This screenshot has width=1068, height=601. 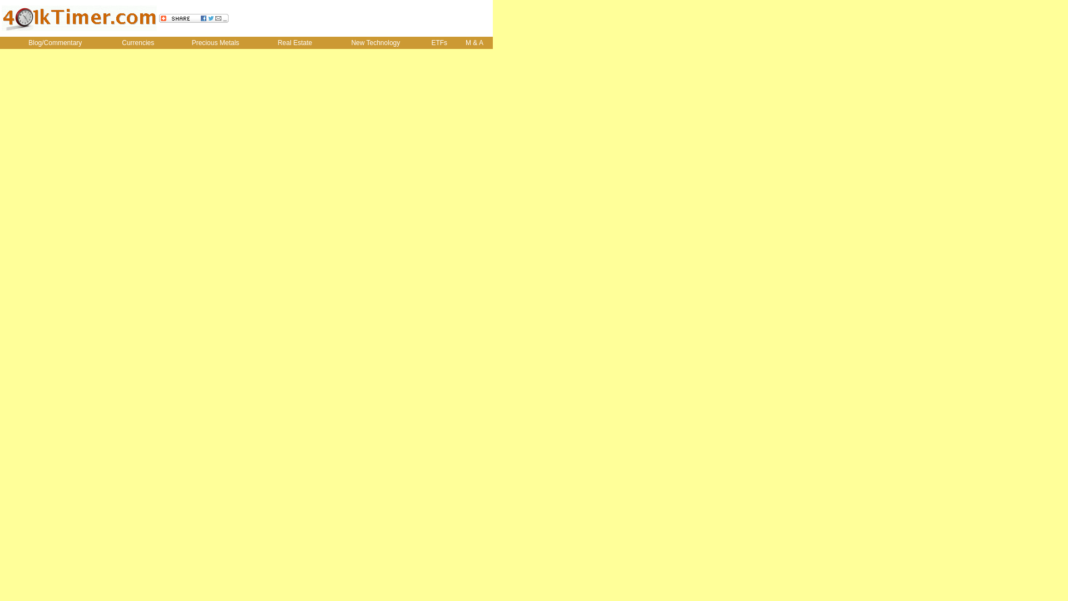 I want to click on Real Estate, so click(x=295, y=43).